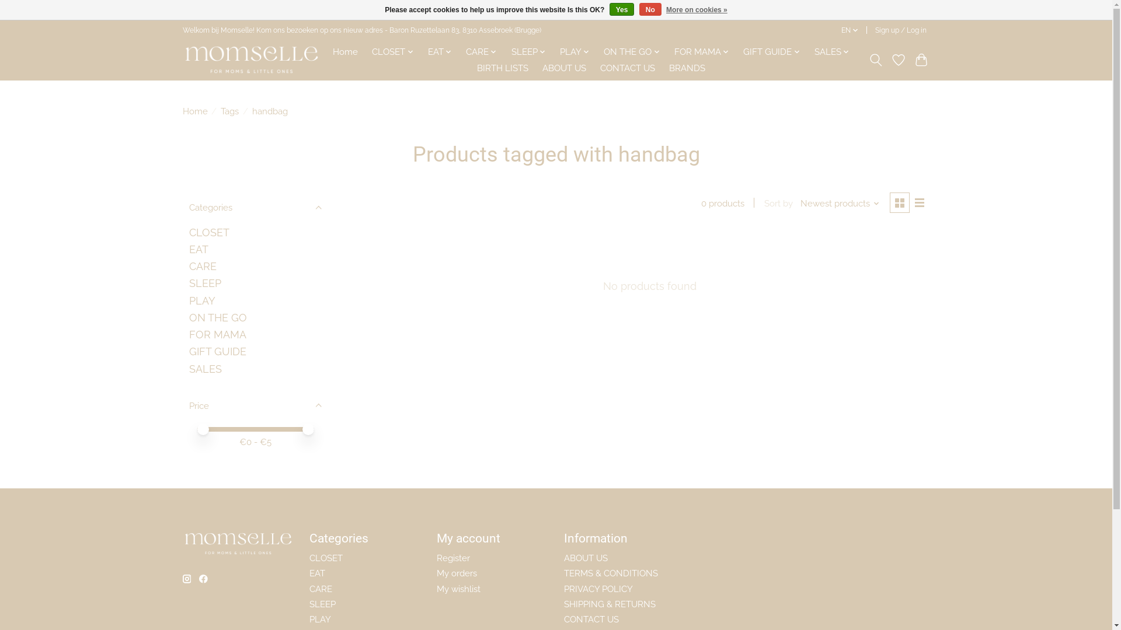 Image resolution: width=1121 pixels, height=630 pixels. What do you see at coordinates (459, 589) in the screenshot?
I see `My wishlist` at bounding box center [459, 589].